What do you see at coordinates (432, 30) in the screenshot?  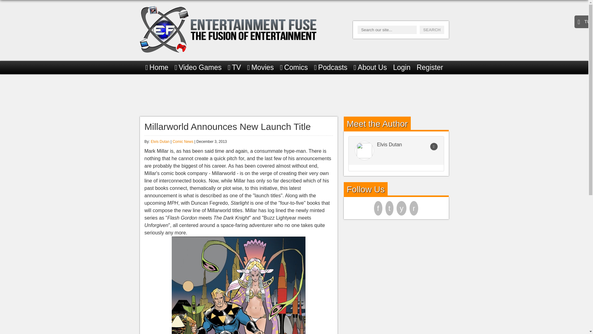 I see `Search` at bounding box center [432, 30].